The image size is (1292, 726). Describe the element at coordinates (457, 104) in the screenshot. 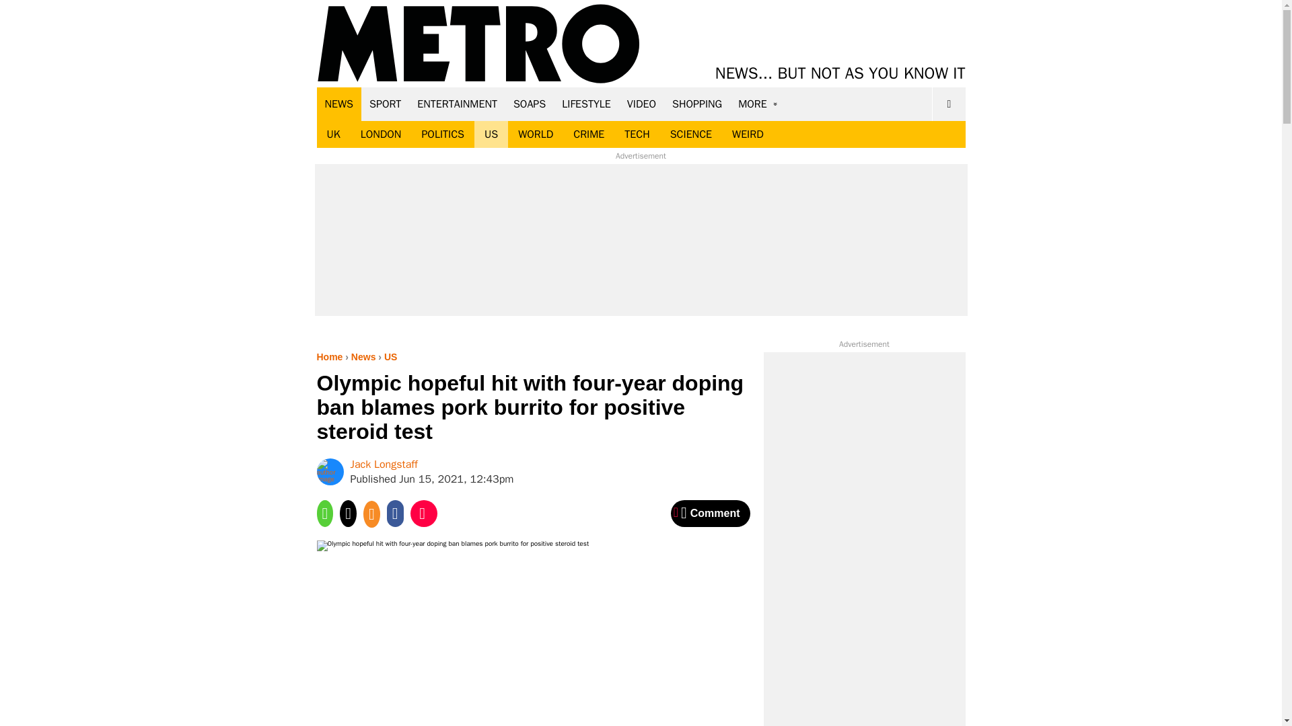

I see `ENTERTAINMENT` at that location.